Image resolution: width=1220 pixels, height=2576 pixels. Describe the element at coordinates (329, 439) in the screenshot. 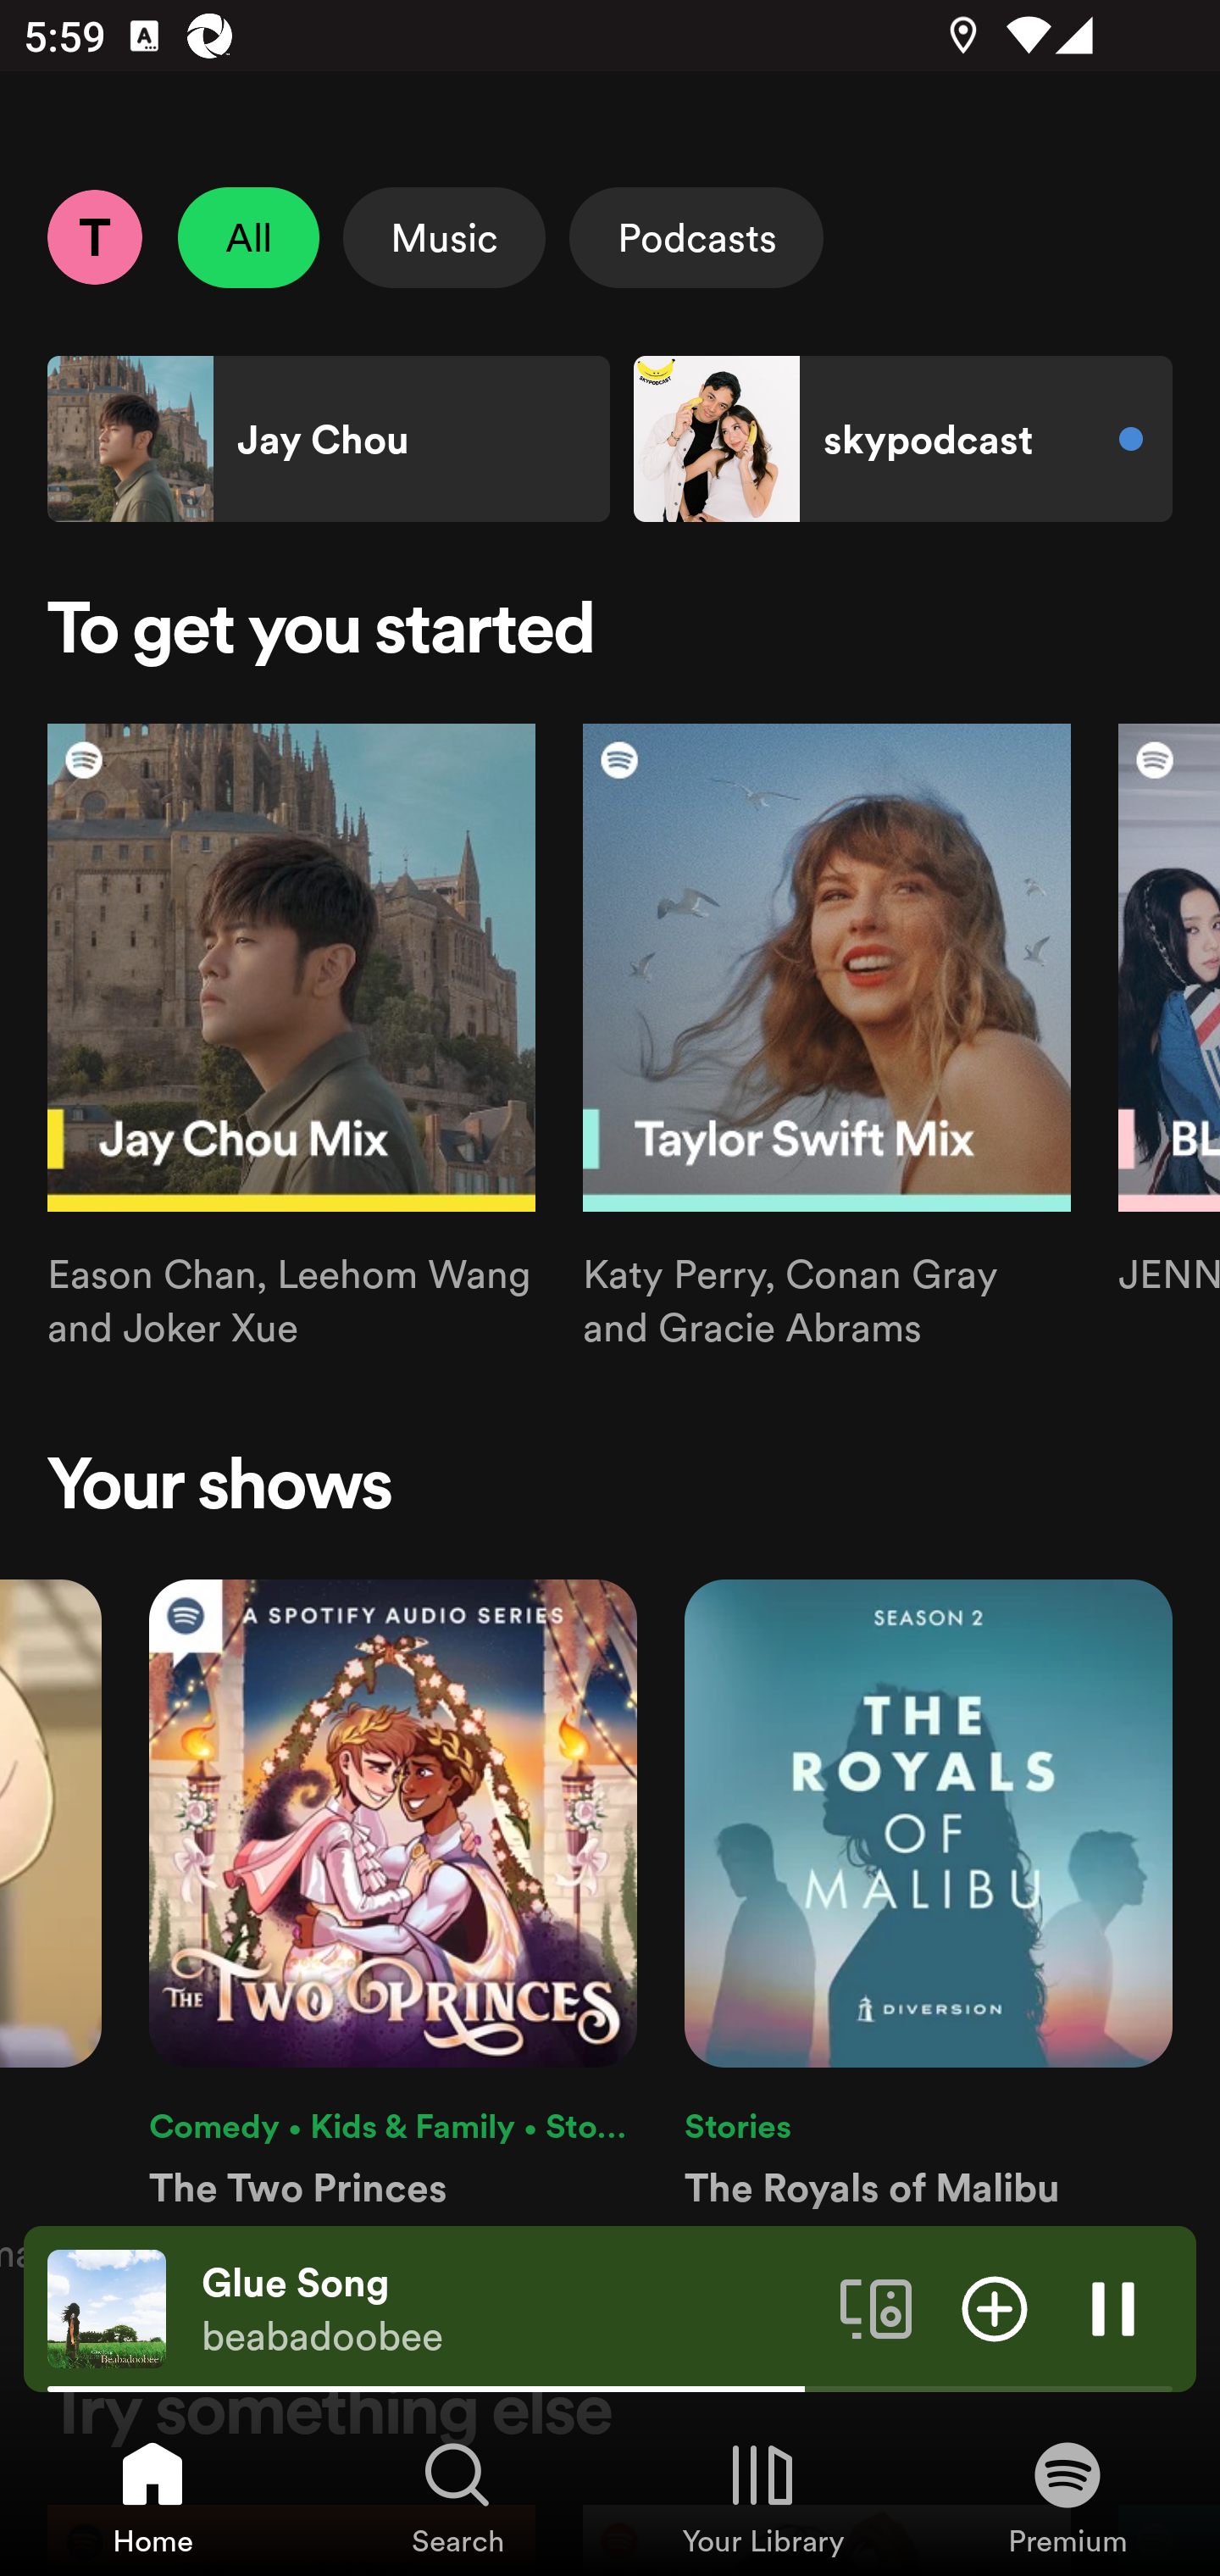

I see `Jay Chou Shortcut Jay Chou` at that location.